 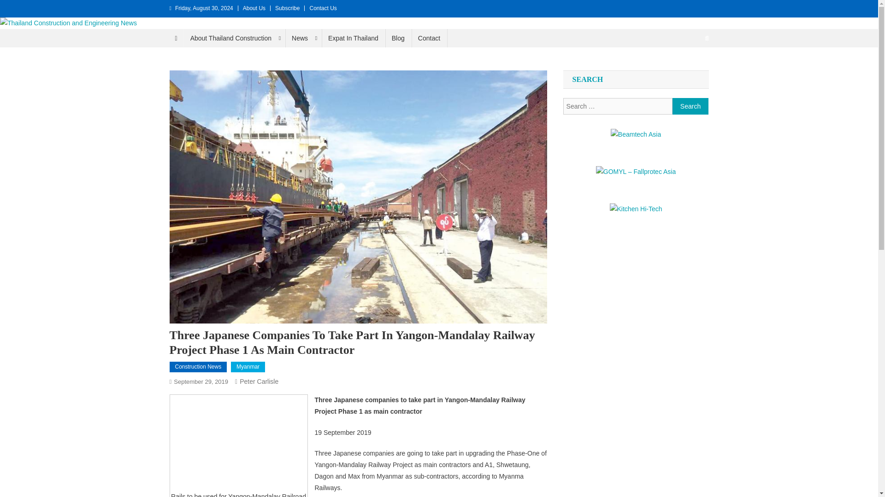 What do you see at coordinates (429, 38) in the screenshot?
I see `Contact` at bounding box center [429, 38].